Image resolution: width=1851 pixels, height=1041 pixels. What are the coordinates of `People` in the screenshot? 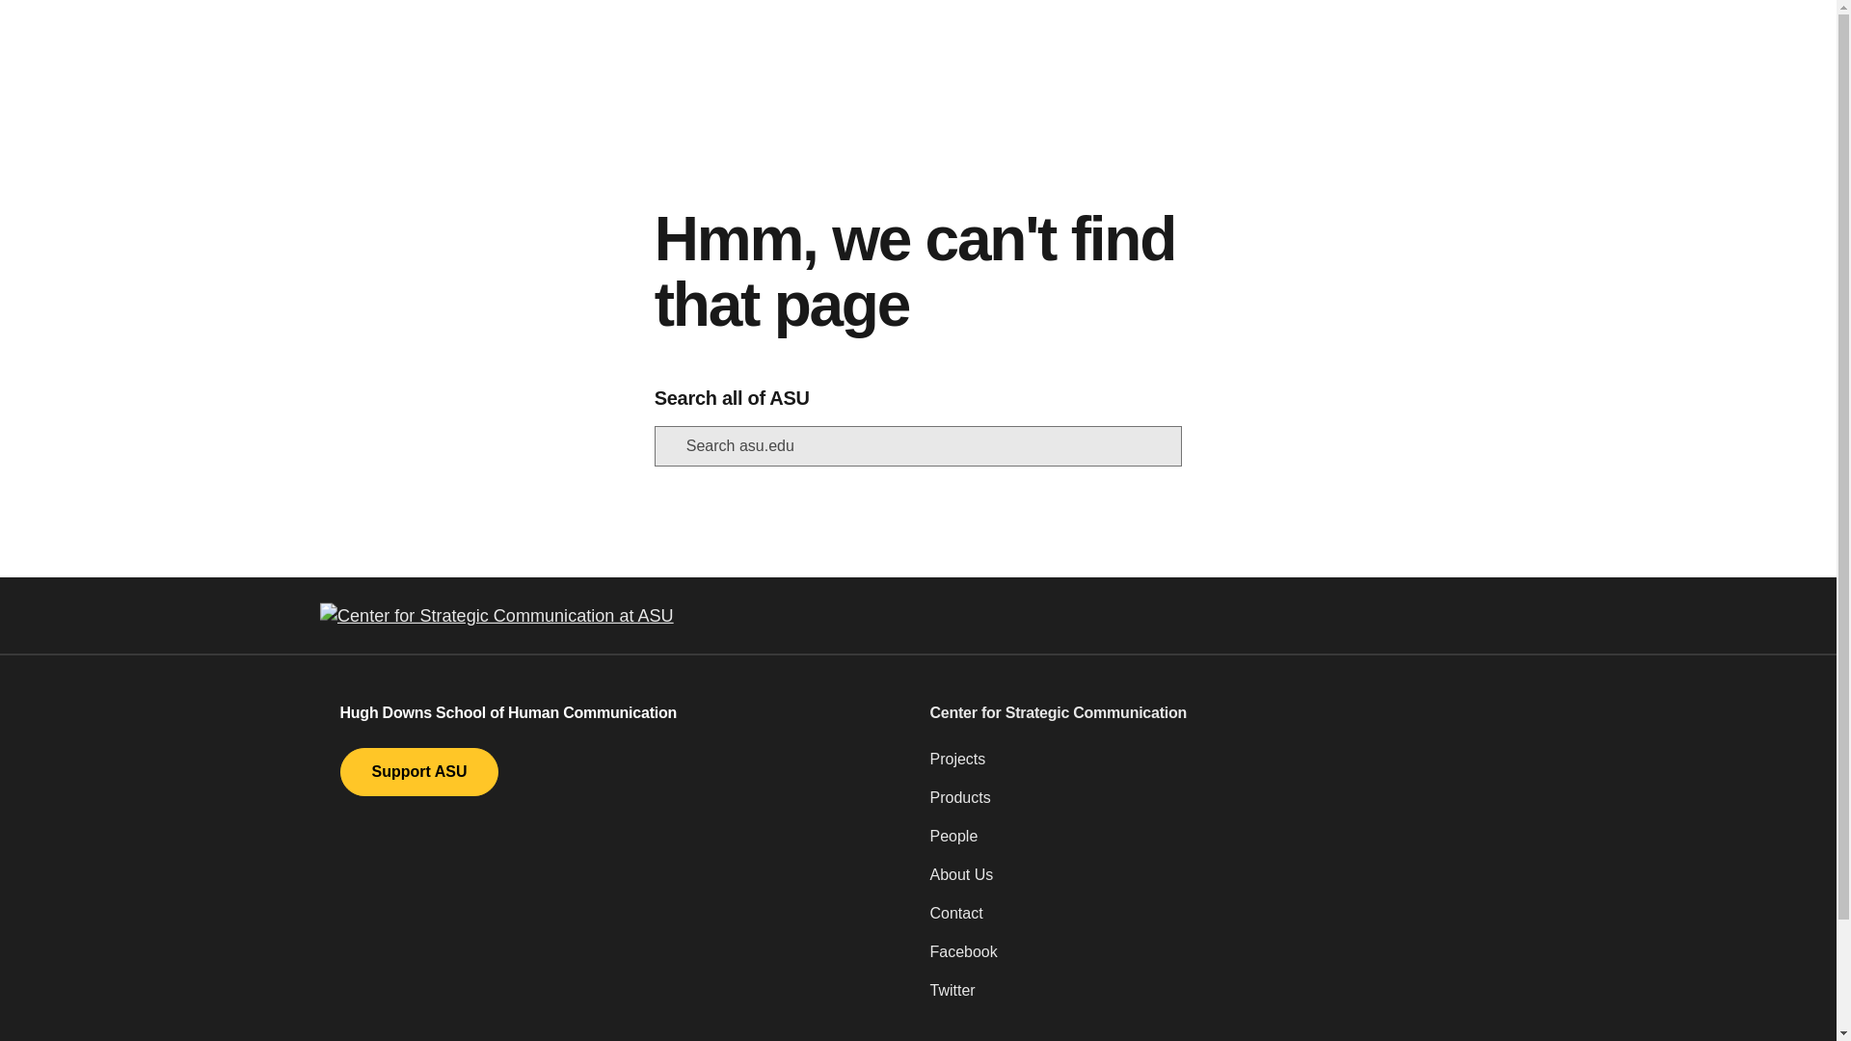 It's located at (1212, 844).